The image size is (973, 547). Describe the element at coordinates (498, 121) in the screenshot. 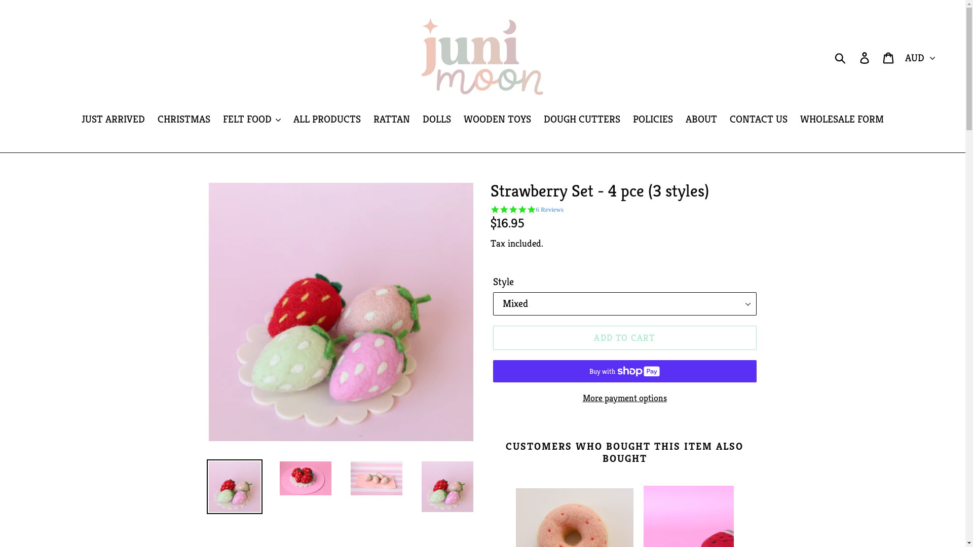

I see `WOODEN TOYS` at that location.